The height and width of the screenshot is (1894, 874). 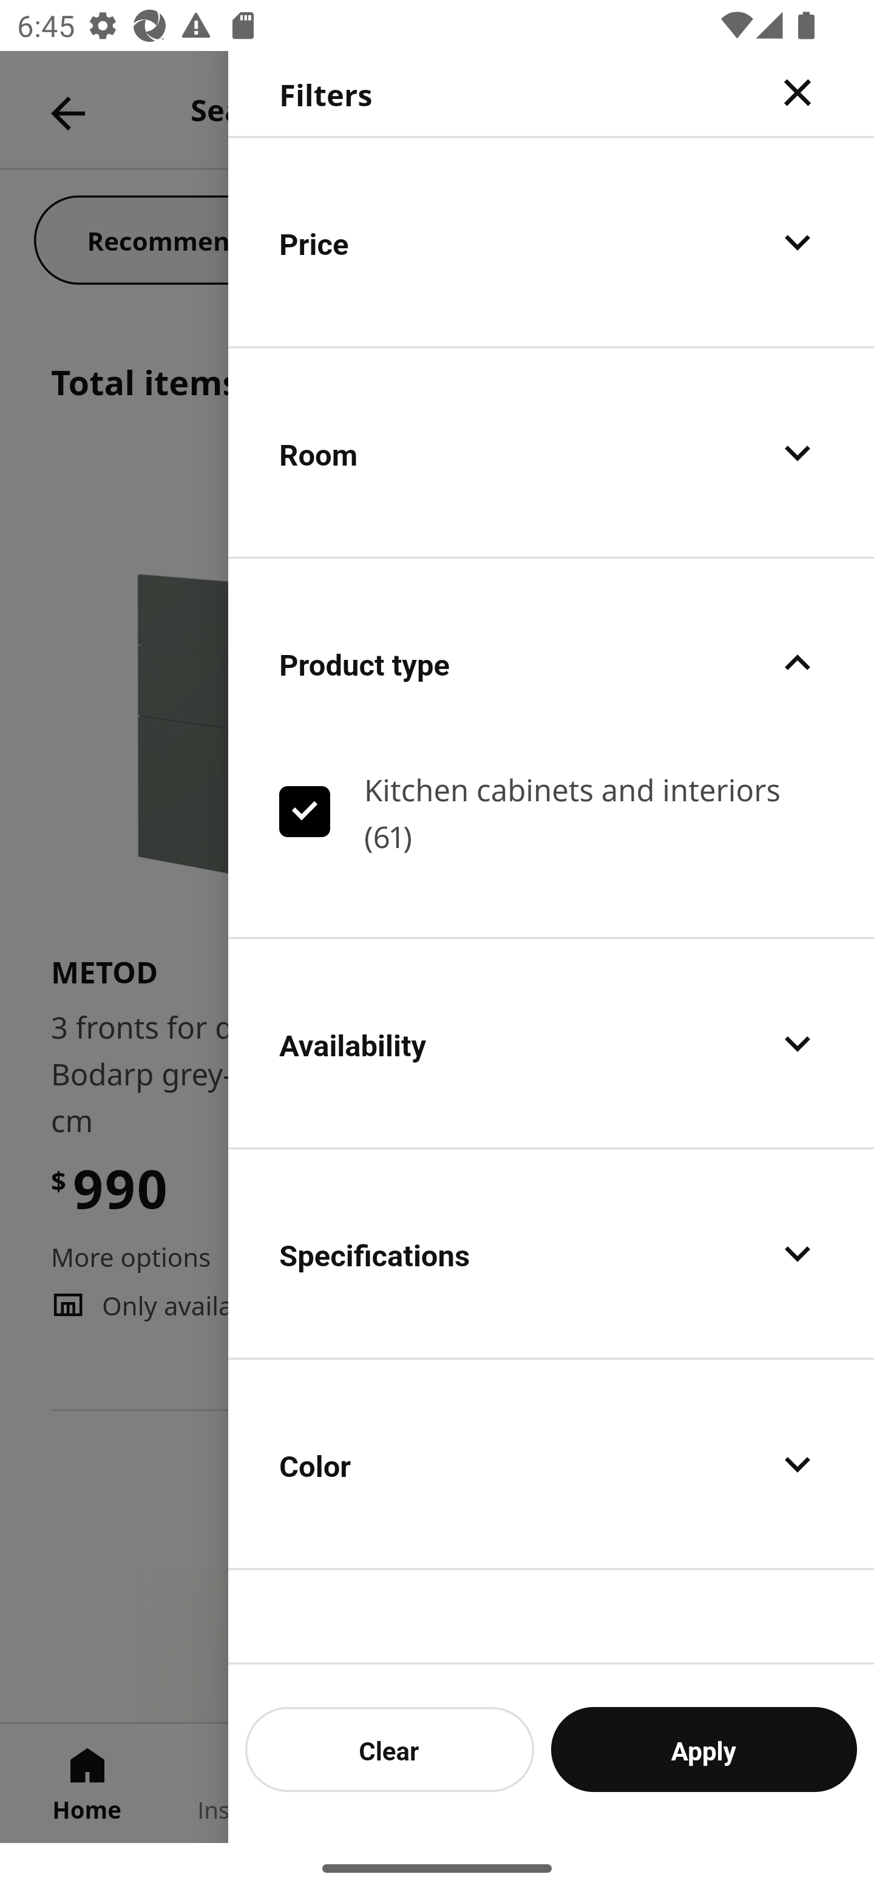 I want to click on Room, so click(x=551, y=453).